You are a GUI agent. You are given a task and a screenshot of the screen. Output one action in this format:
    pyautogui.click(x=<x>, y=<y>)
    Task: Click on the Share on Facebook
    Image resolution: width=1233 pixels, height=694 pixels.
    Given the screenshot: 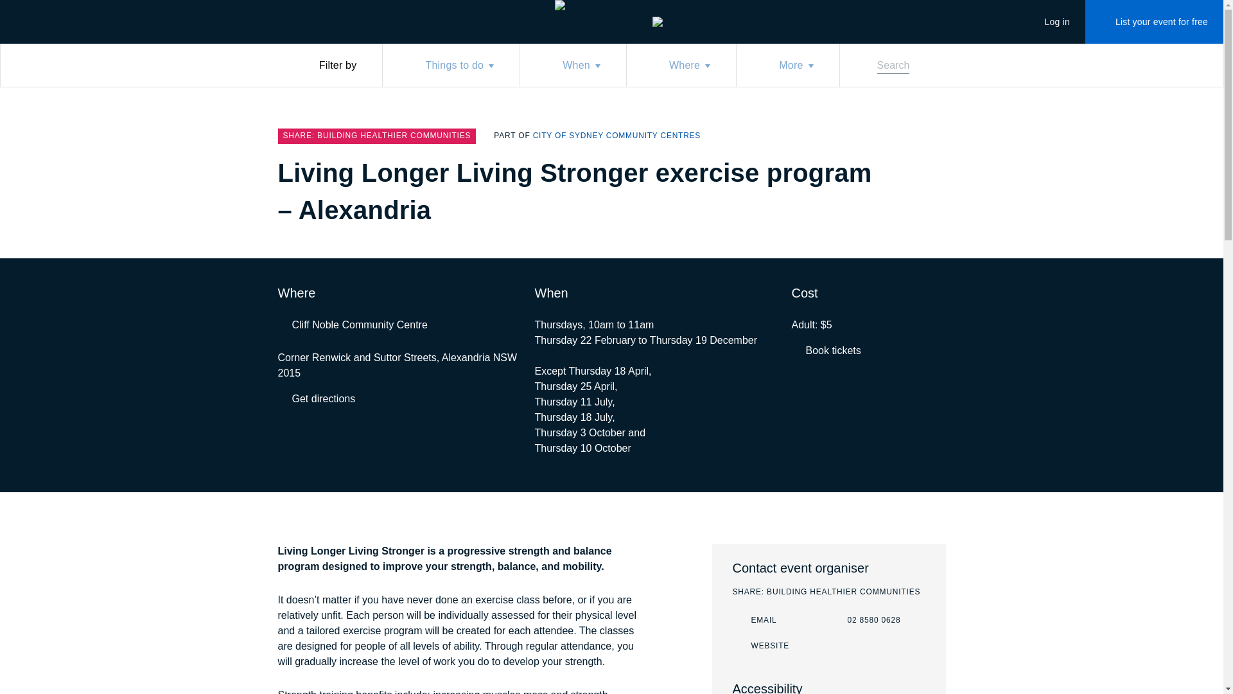 What is the action you would take?
    pyautogui.click(x=912, y=175)
    